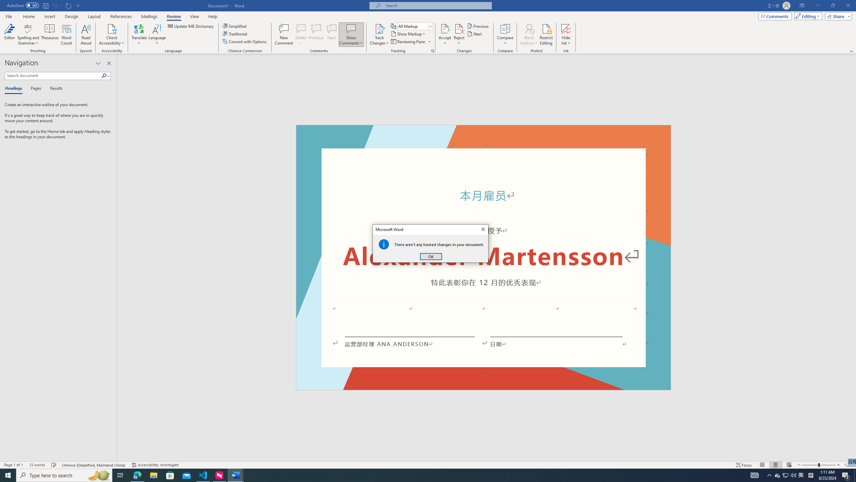 Image resolution: width=856 pixels, height=482 pixels. What do you see at coordinates (409, 33) in the screenshot?
I see `Show Markup` at bounding box center [409, 33].